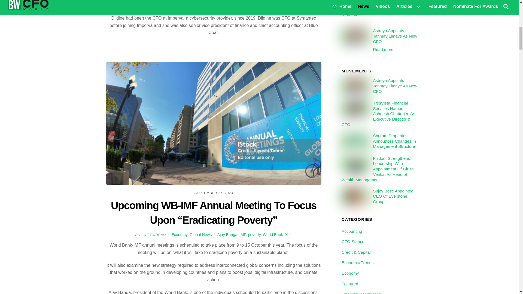 The height and width of the screenshot is (294, 523). Describe the element at coordinates (200, 235) in the screenshot. I see `Global News` at that location.